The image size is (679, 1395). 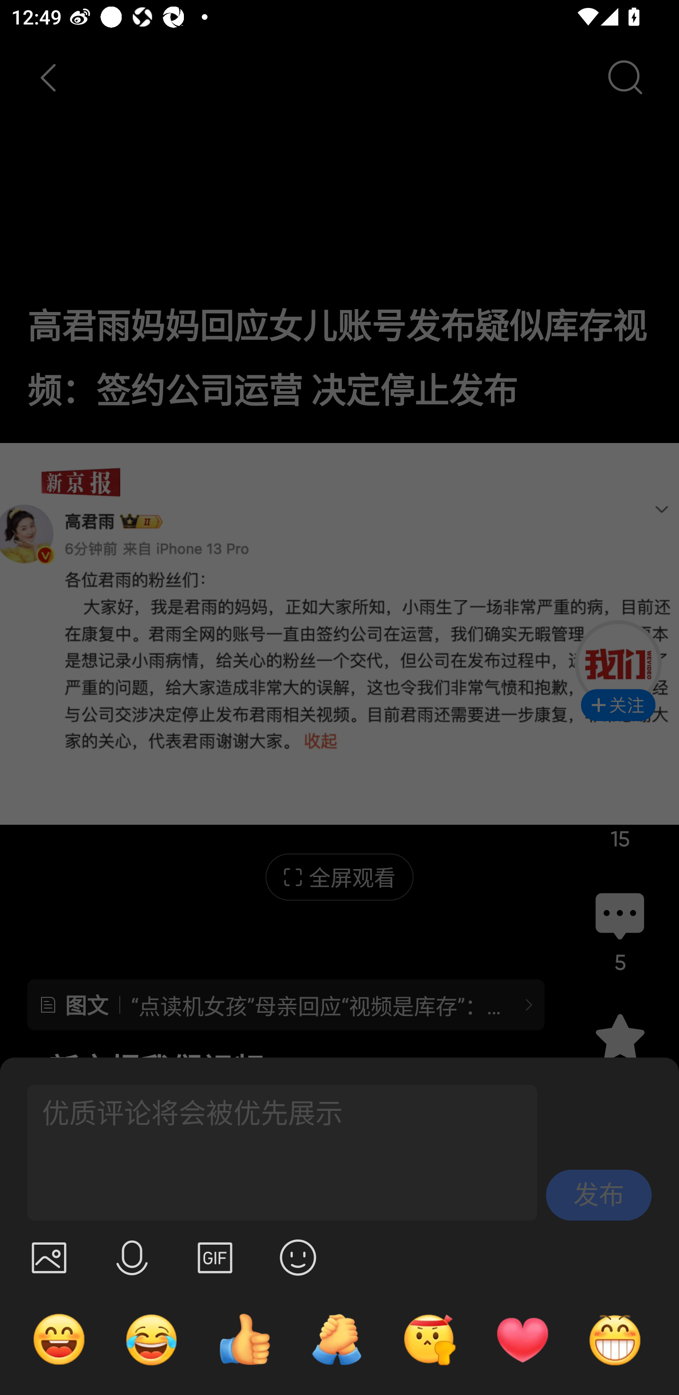 I want to click on , so click(x=298, y=1257).